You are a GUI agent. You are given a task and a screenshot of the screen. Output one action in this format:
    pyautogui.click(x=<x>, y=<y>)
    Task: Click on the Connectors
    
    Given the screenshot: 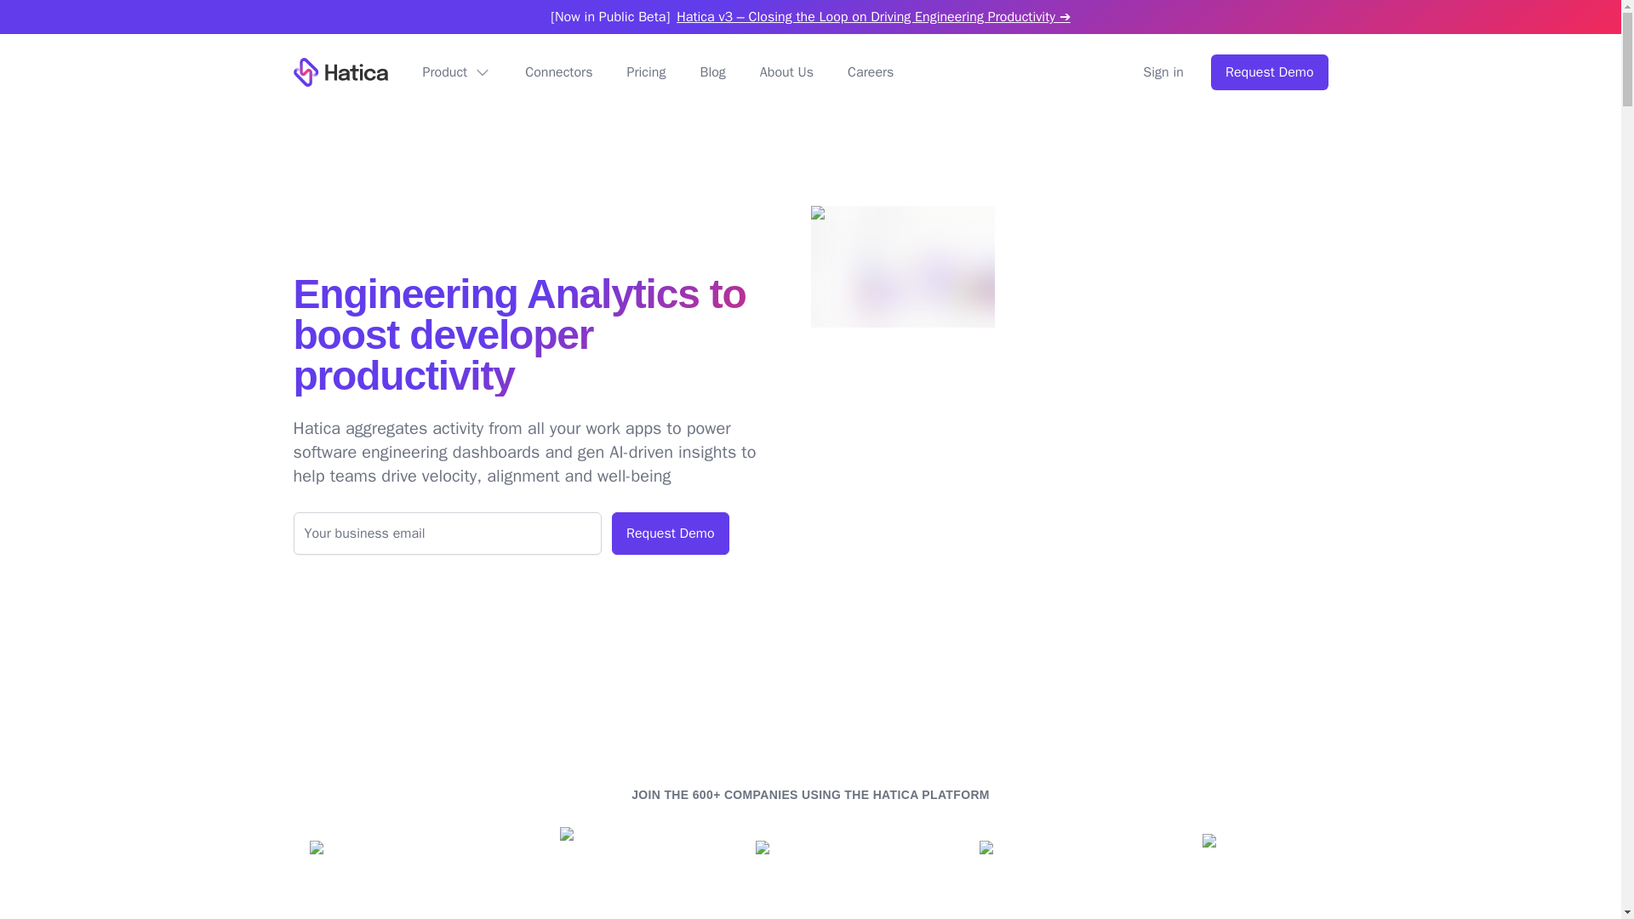 What is the action you would take?
    pyautogui.click(x=558, y=72)
    